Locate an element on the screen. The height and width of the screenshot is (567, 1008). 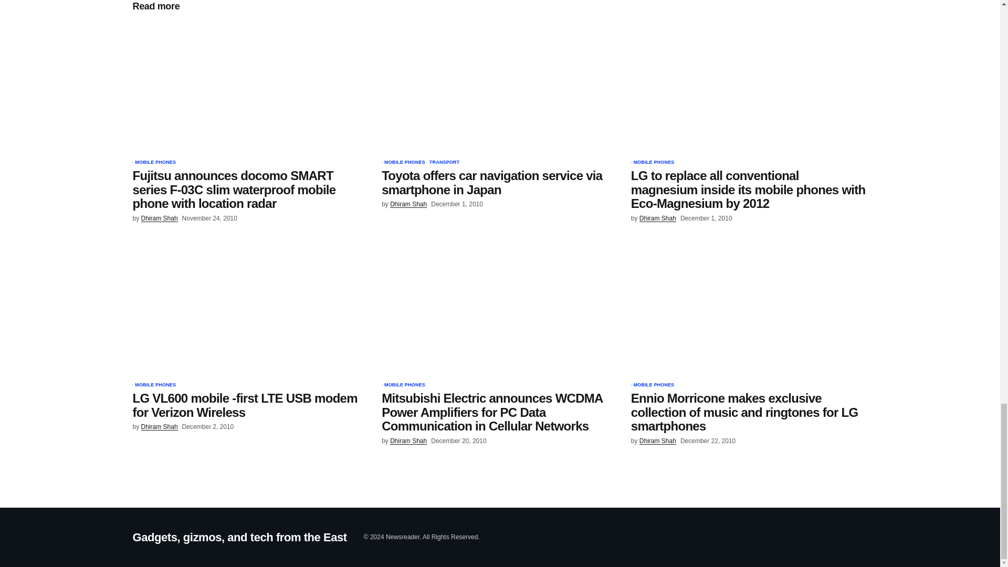
MOBILE PHONES is located at coordinates (654, 385).